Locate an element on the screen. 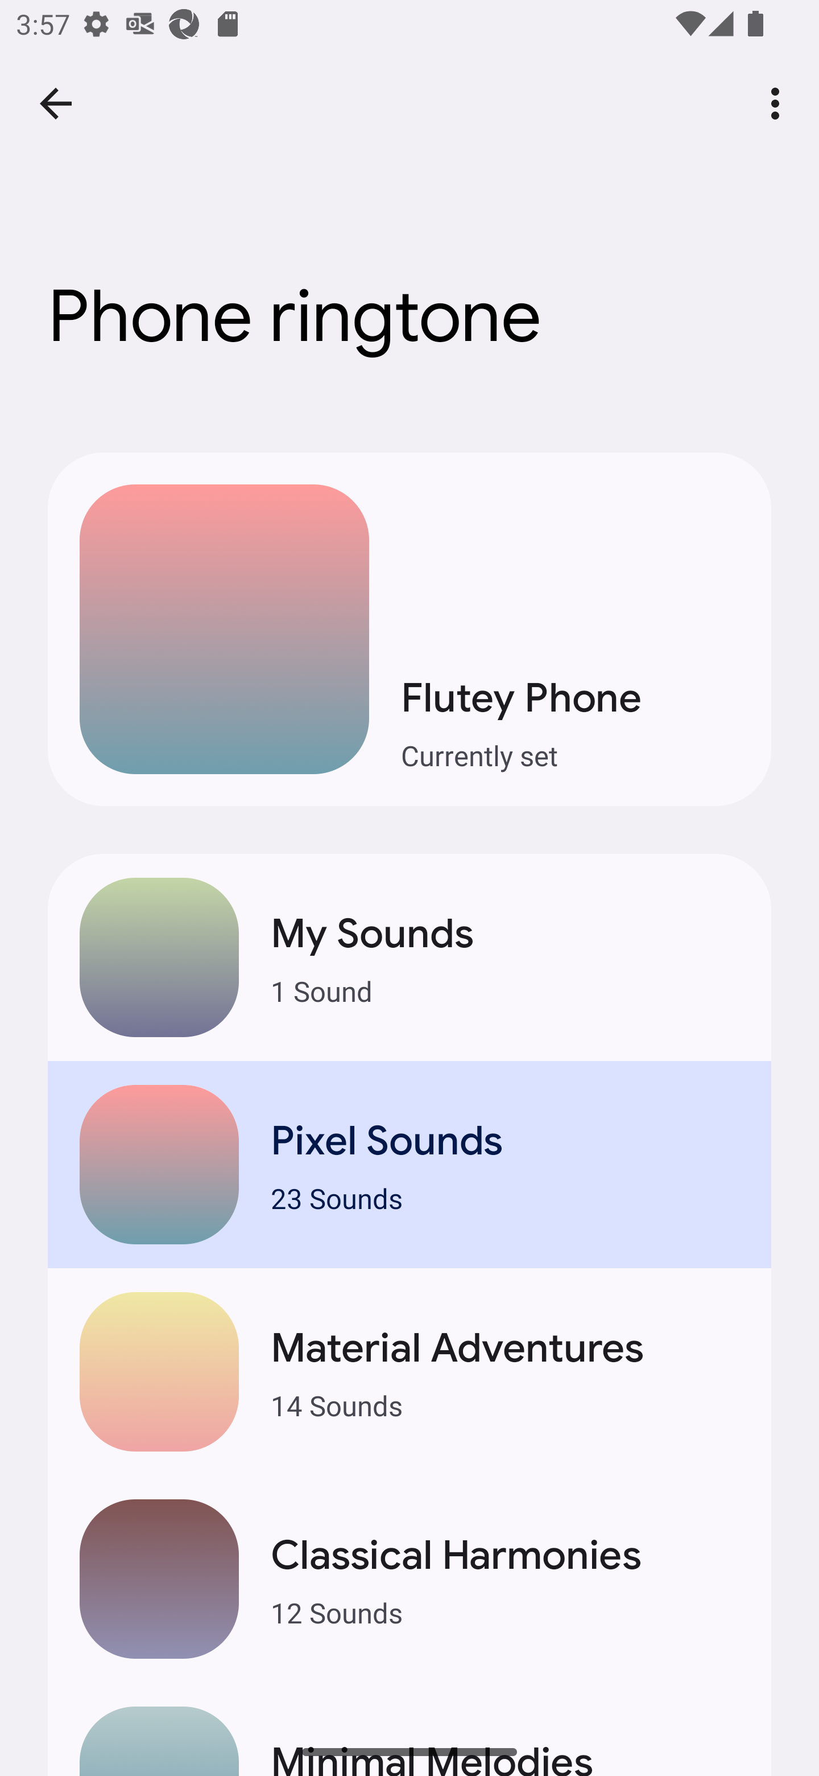  More options is located at coordinates (779, 102).